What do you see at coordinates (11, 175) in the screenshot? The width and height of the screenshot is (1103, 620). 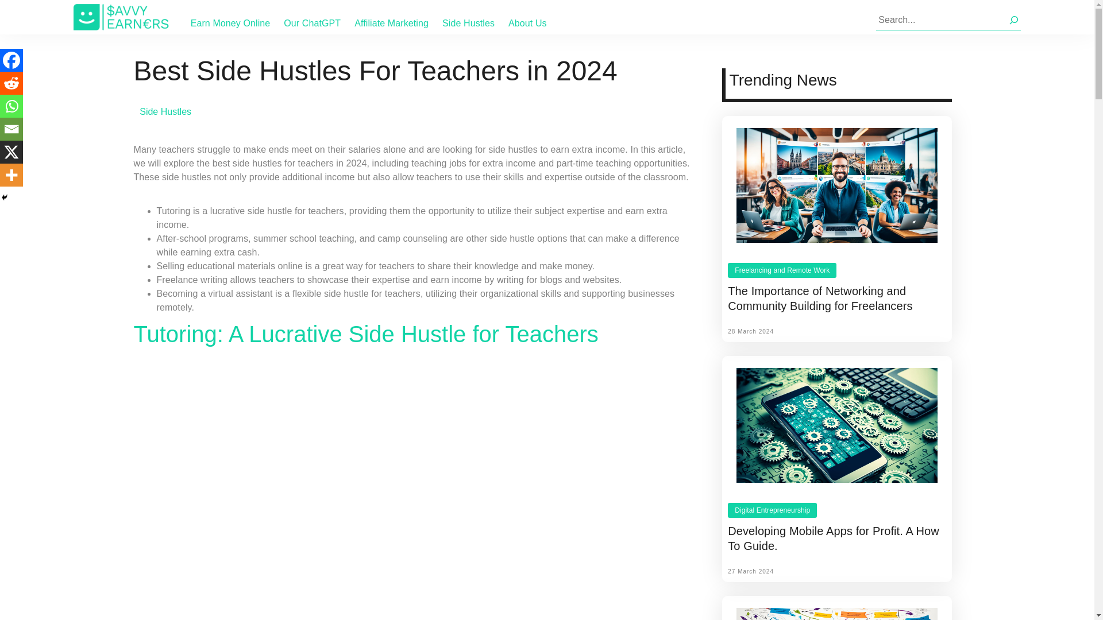 I see `More` at bounding box center [11, 175].